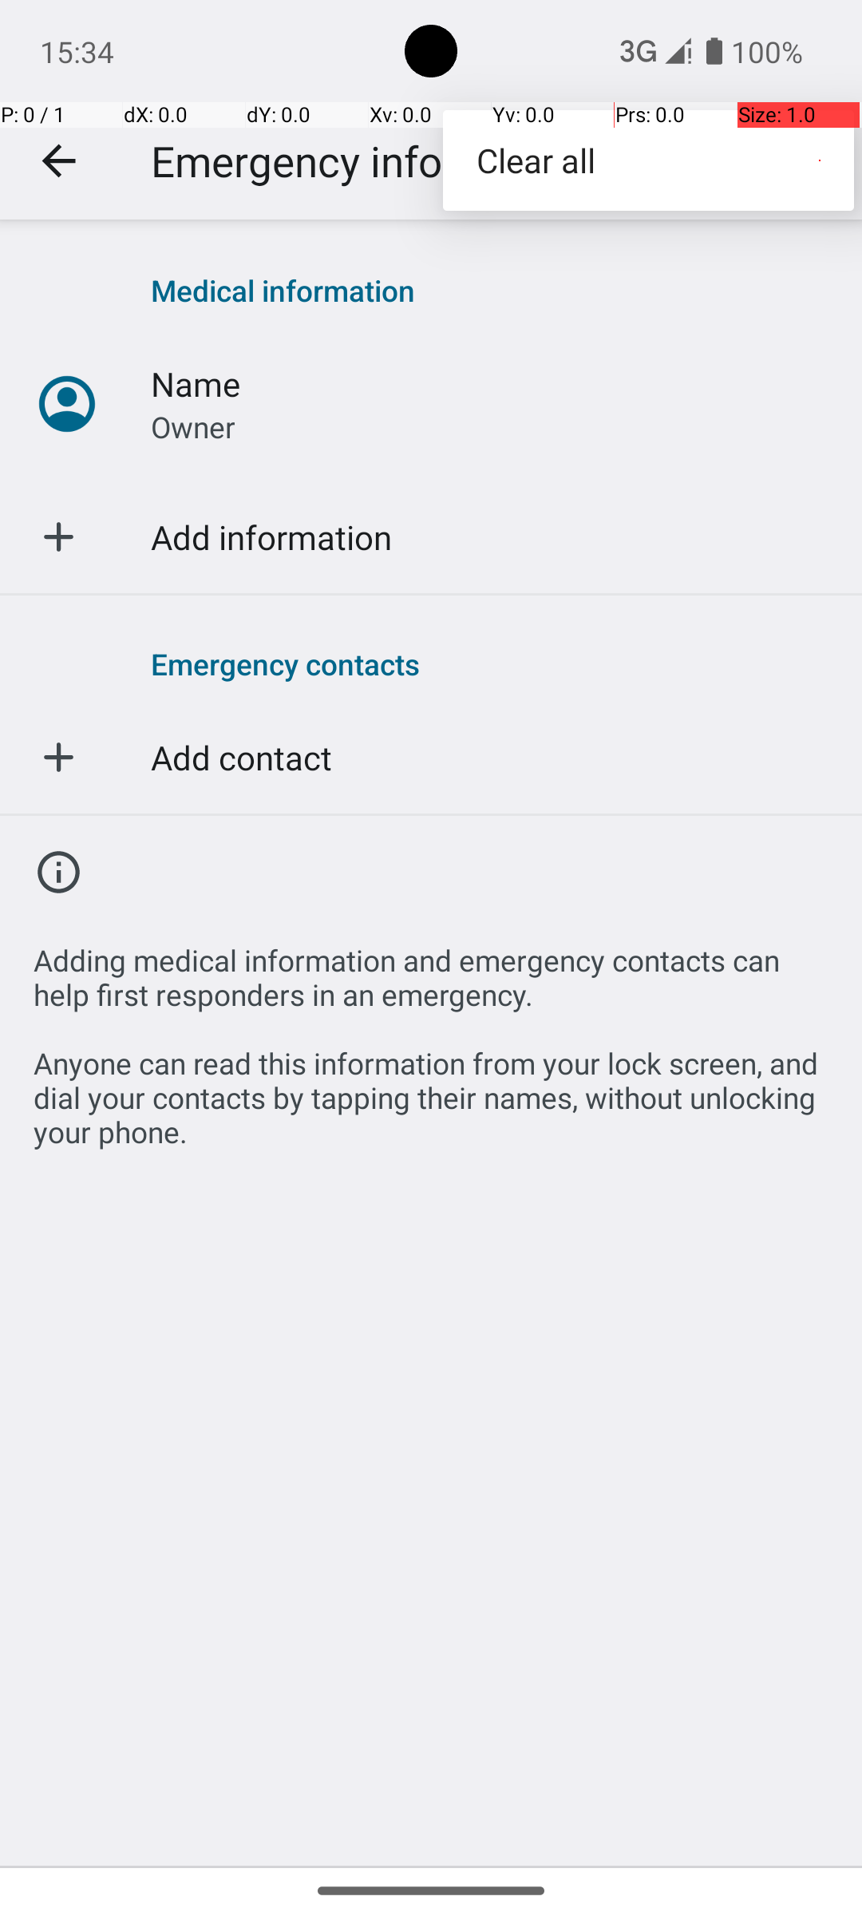  I want to click on Clear all, so click(648, 160).